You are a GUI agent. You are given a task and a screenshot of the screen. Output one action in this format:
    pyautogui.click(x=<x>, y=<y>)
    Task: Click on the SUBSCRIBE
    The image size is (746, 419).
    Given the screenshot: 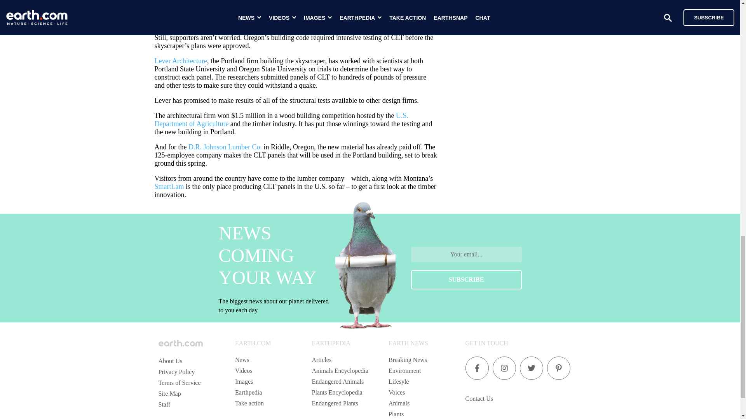 What is the action you would take?
    pyautogui.click(x=466, y=279)
    